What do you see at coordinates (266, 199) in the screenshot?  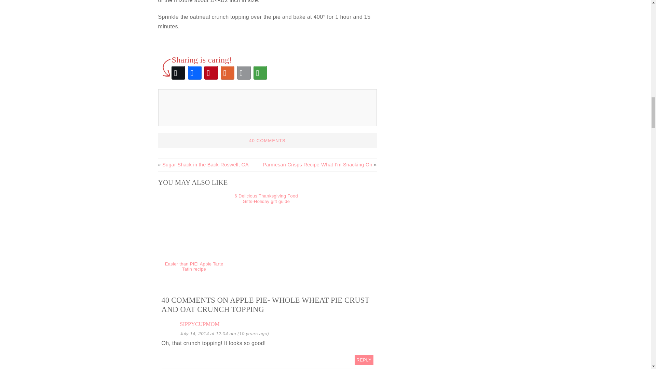 I see `6 Delicious Thanksgiving Food Gifts-Holiday gift guide` at bounding box center [266, 199].